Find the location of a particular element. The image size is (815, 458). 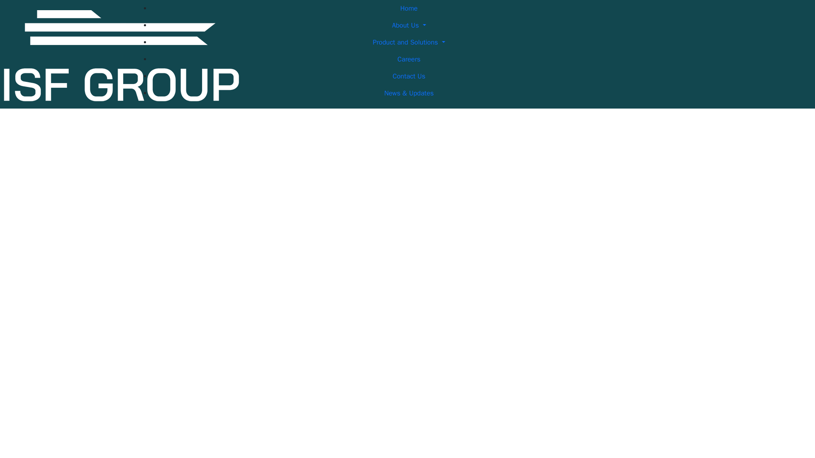

About Us is located at coordinates (408, 25).